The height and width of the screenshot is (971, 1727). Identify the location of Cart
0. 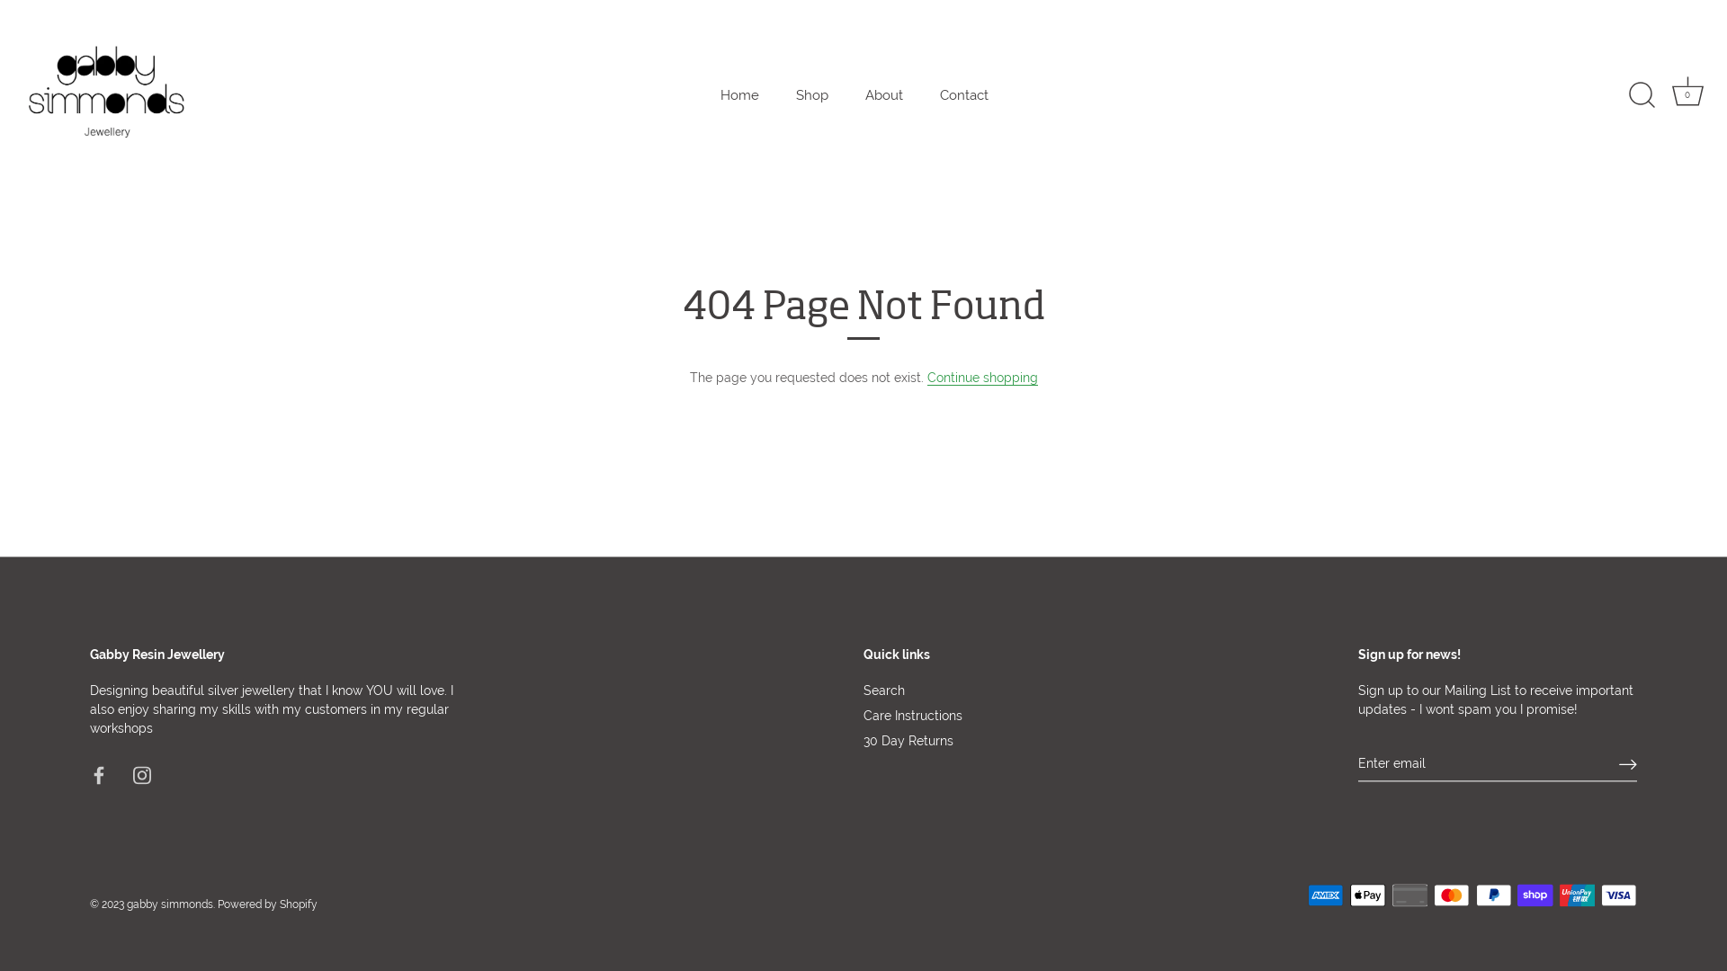
(1687, 95).